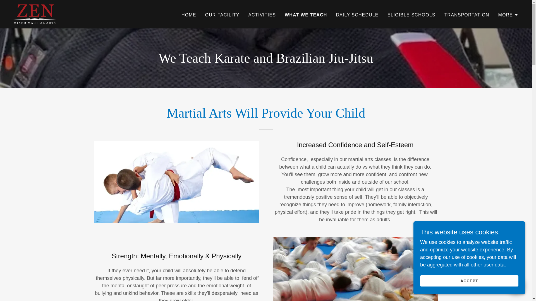  What do you see at coordinates (467, 15) in the screenshot?
I see `TRANSPORTATION` at bounding box center [467, 15].